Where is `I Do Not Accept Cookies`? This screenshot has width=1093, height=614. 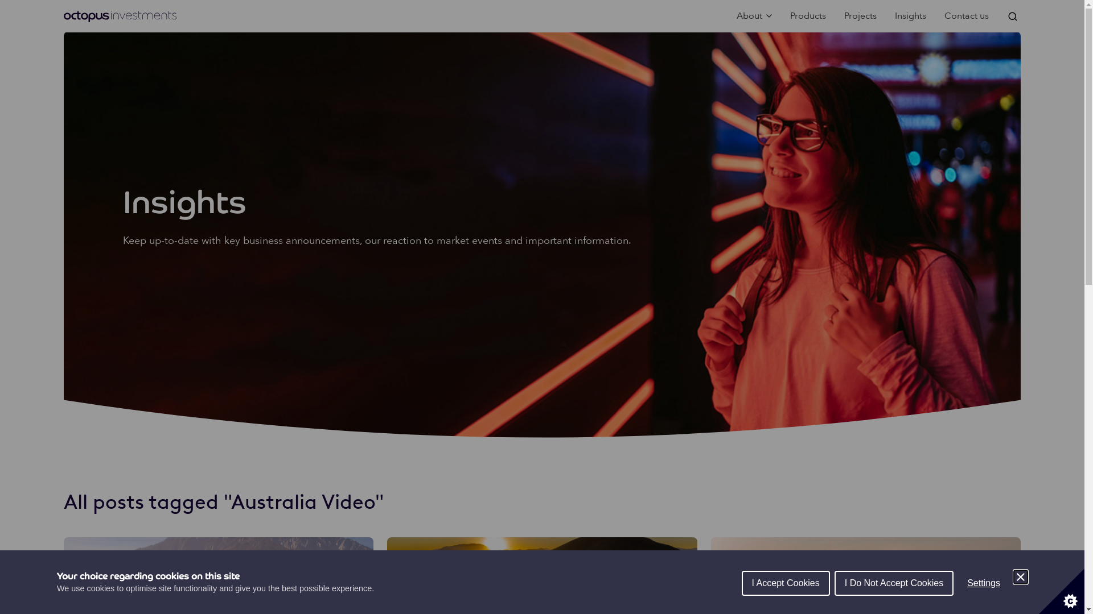 I Do Not Accept Cookies is located at coordinates (894, 583).